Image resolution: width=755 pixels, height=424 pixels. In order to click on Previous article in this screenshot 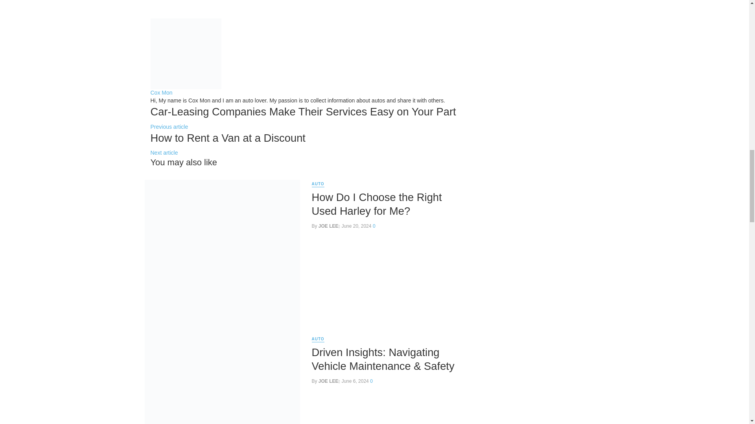, I will do `click(169, 126)`.